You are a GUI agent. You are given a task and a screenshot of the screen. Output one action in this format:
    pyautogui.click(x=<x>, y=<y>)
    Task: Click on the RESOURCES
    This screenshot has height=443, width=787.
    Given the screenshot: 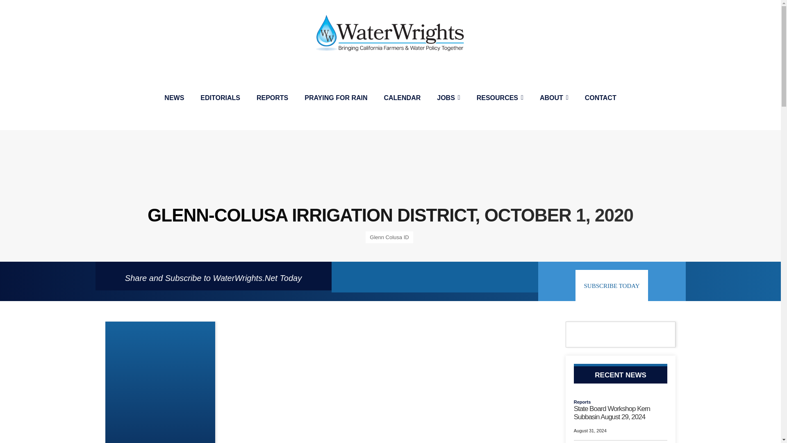 What is the action you would take?
    pyautogui.click(x=500, y=98)
    